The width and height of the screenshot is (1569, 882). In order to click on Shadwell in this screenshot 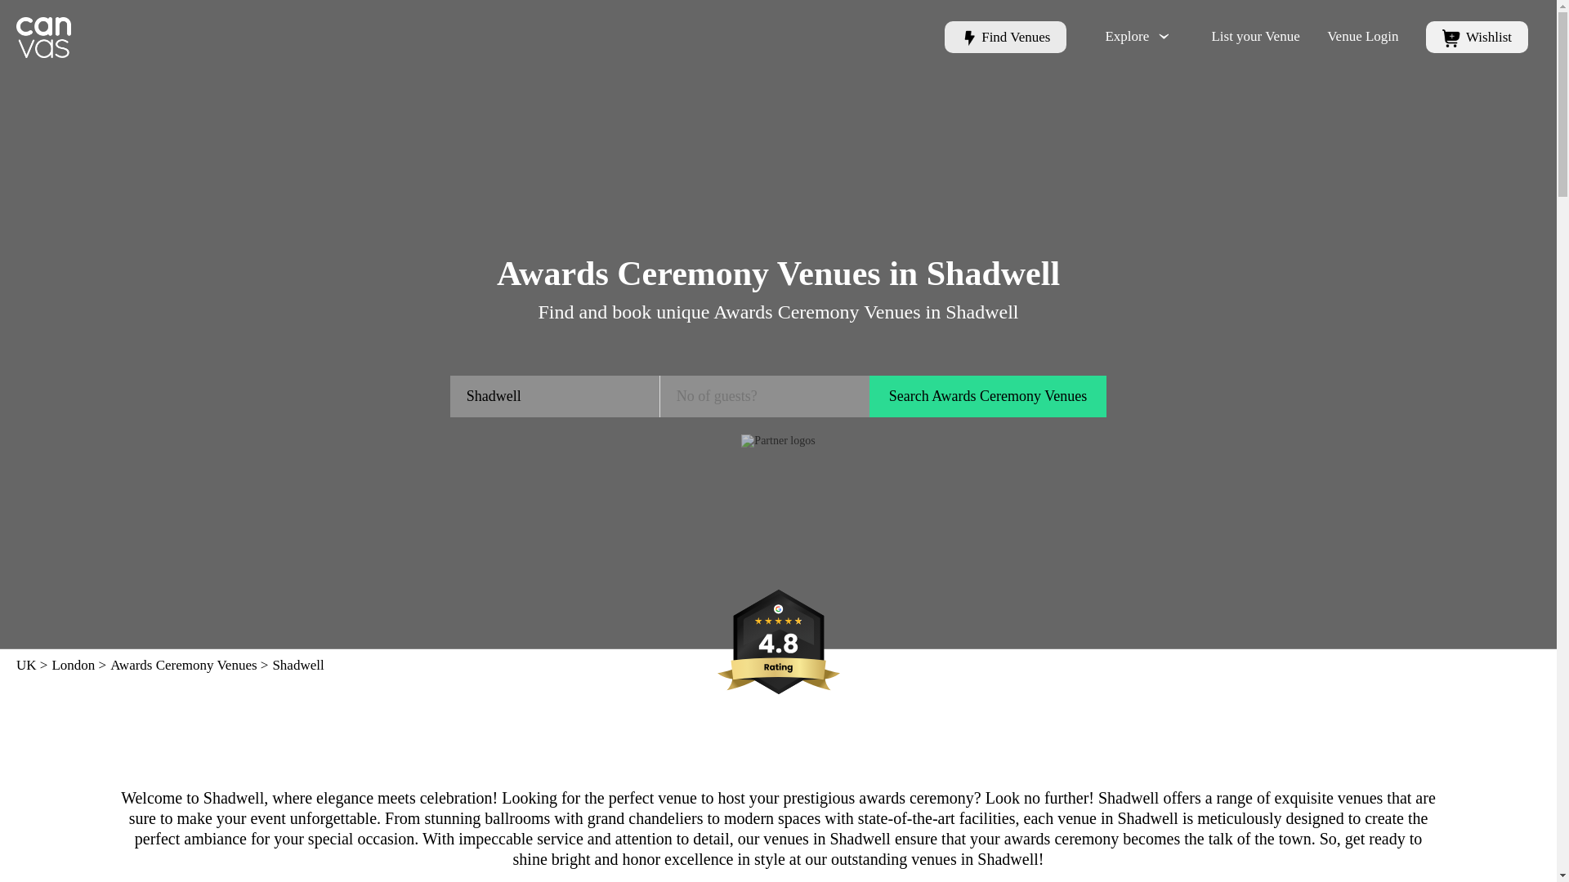, I will do `click(556, 396)`.